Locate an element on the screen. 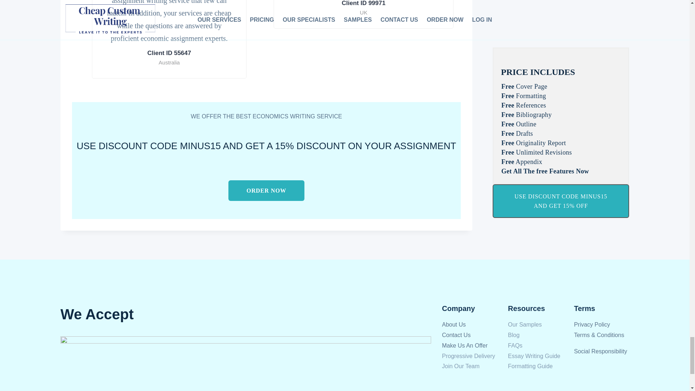 The height and width of the screenshot is (391, 695). Contact Us is located at coordinates (456, 335).